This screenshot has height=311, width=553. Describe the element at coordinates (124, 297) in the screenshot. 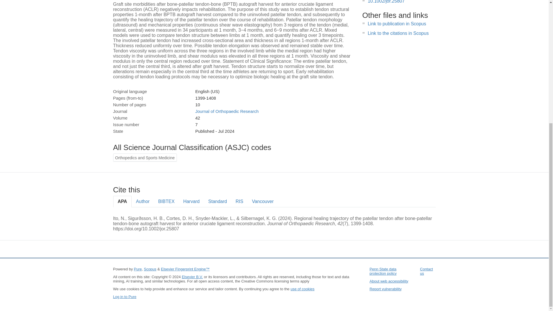

I see `Log in to Pure` at that location.